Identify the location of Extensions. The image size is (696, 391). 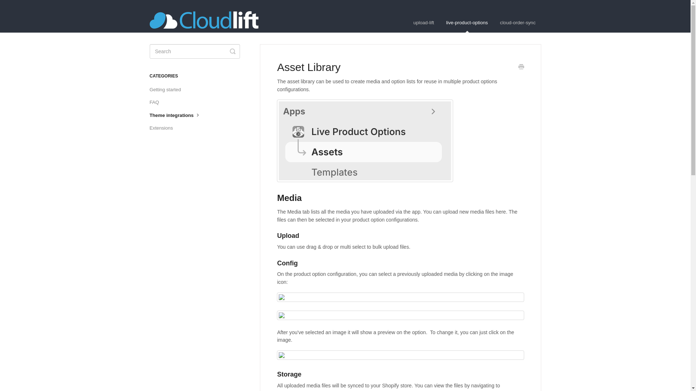
(164, 128).